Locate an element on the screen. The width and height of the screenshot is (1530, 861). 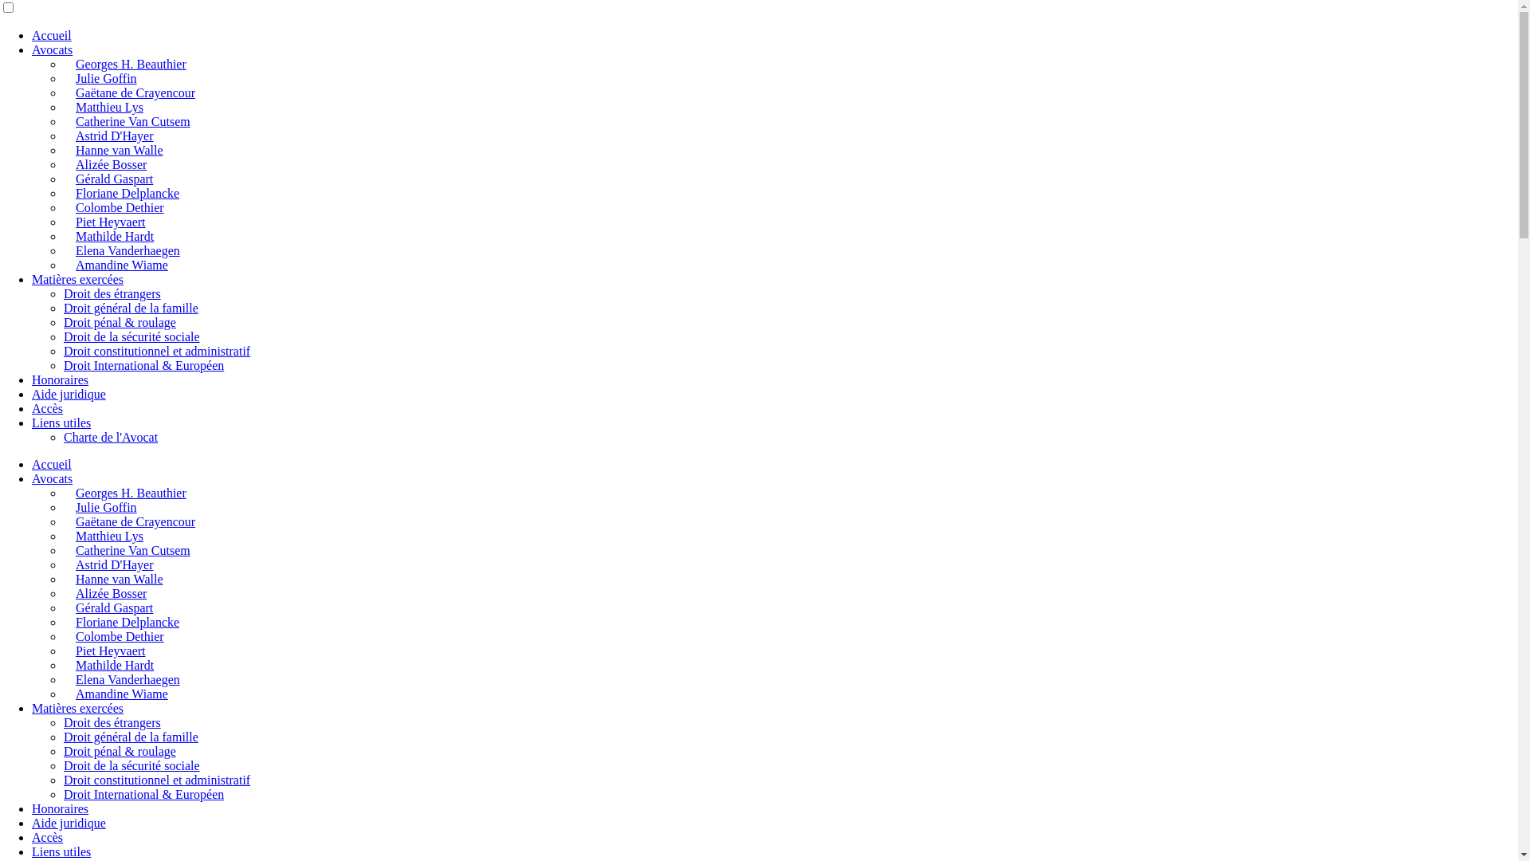
Floriane Delplancke is located at coordinates (127, 622).